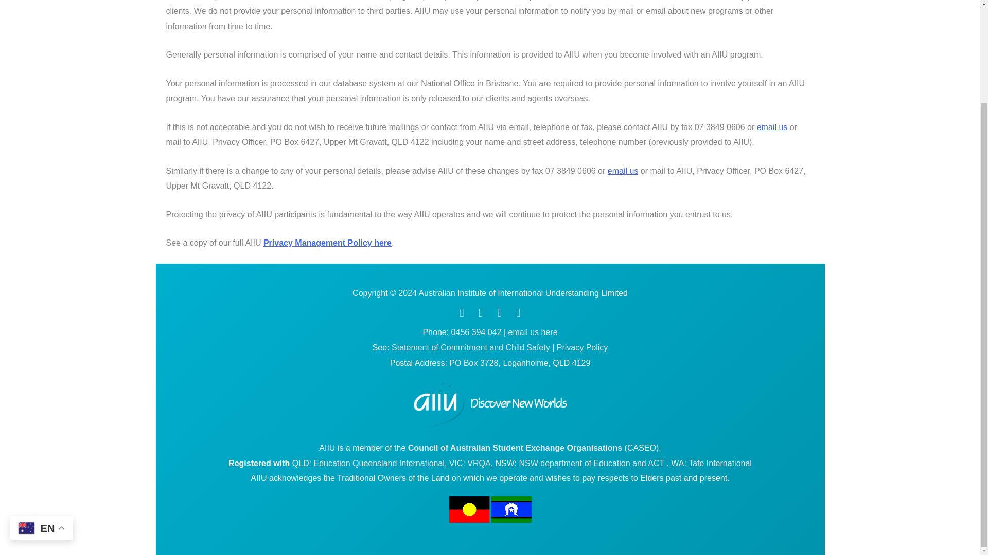  Describe the element at coordinates (470, 347) in the screenshot. I see `Statement of Commitment and Child Safety` at that location.